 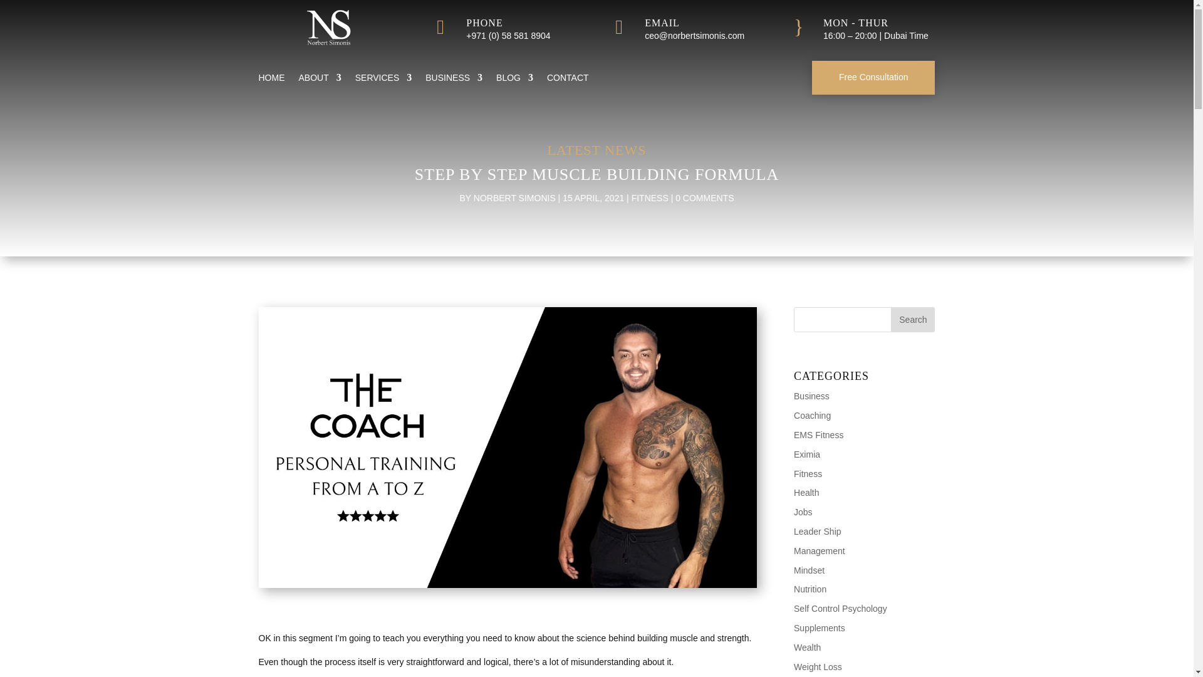 What do you see at coordinates (912, 320) in the screenshot?
I see `Search` at bounding box center [912, 320].